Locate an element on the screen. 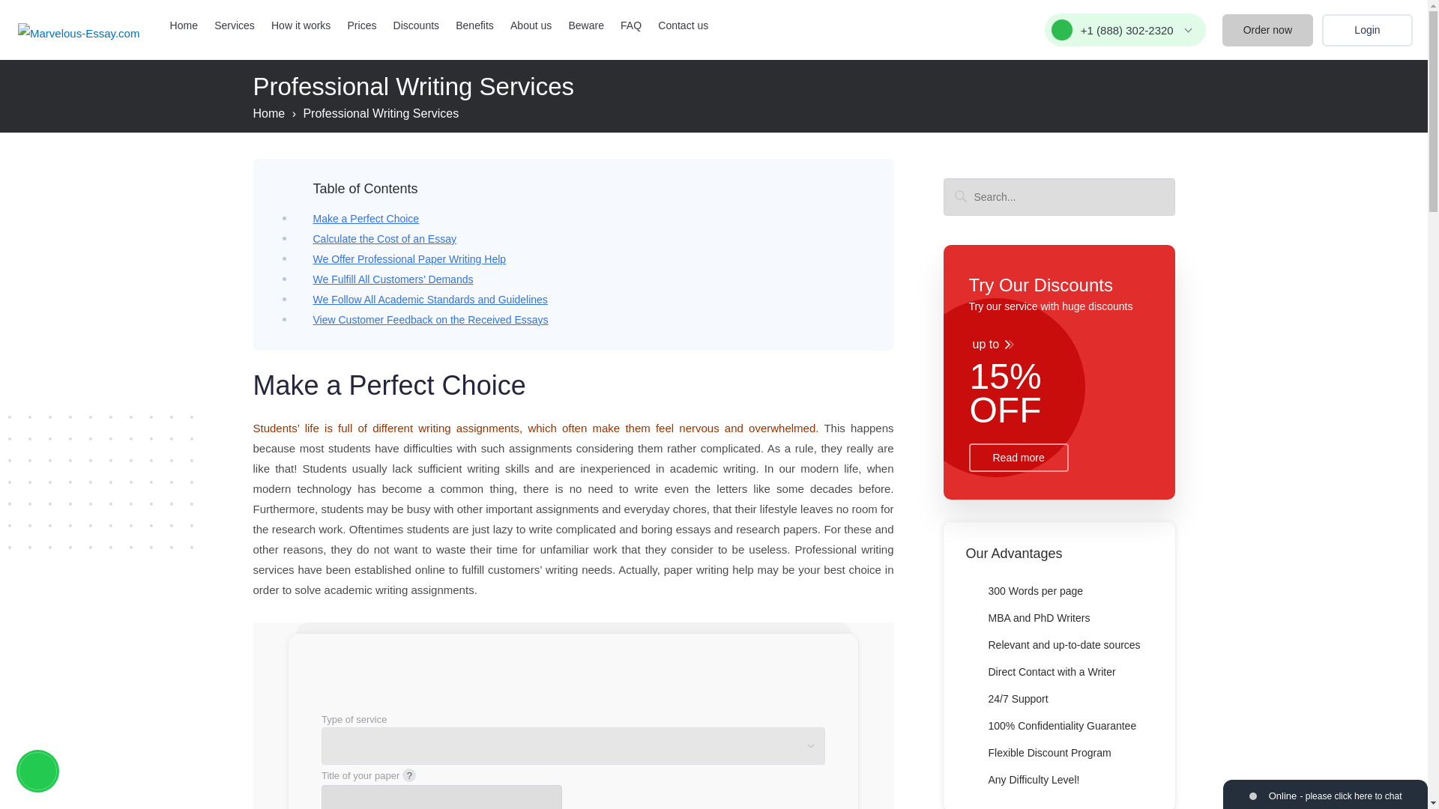 This screenshot has width=1439, height=809. Prices is located at coordinates (363, 25).